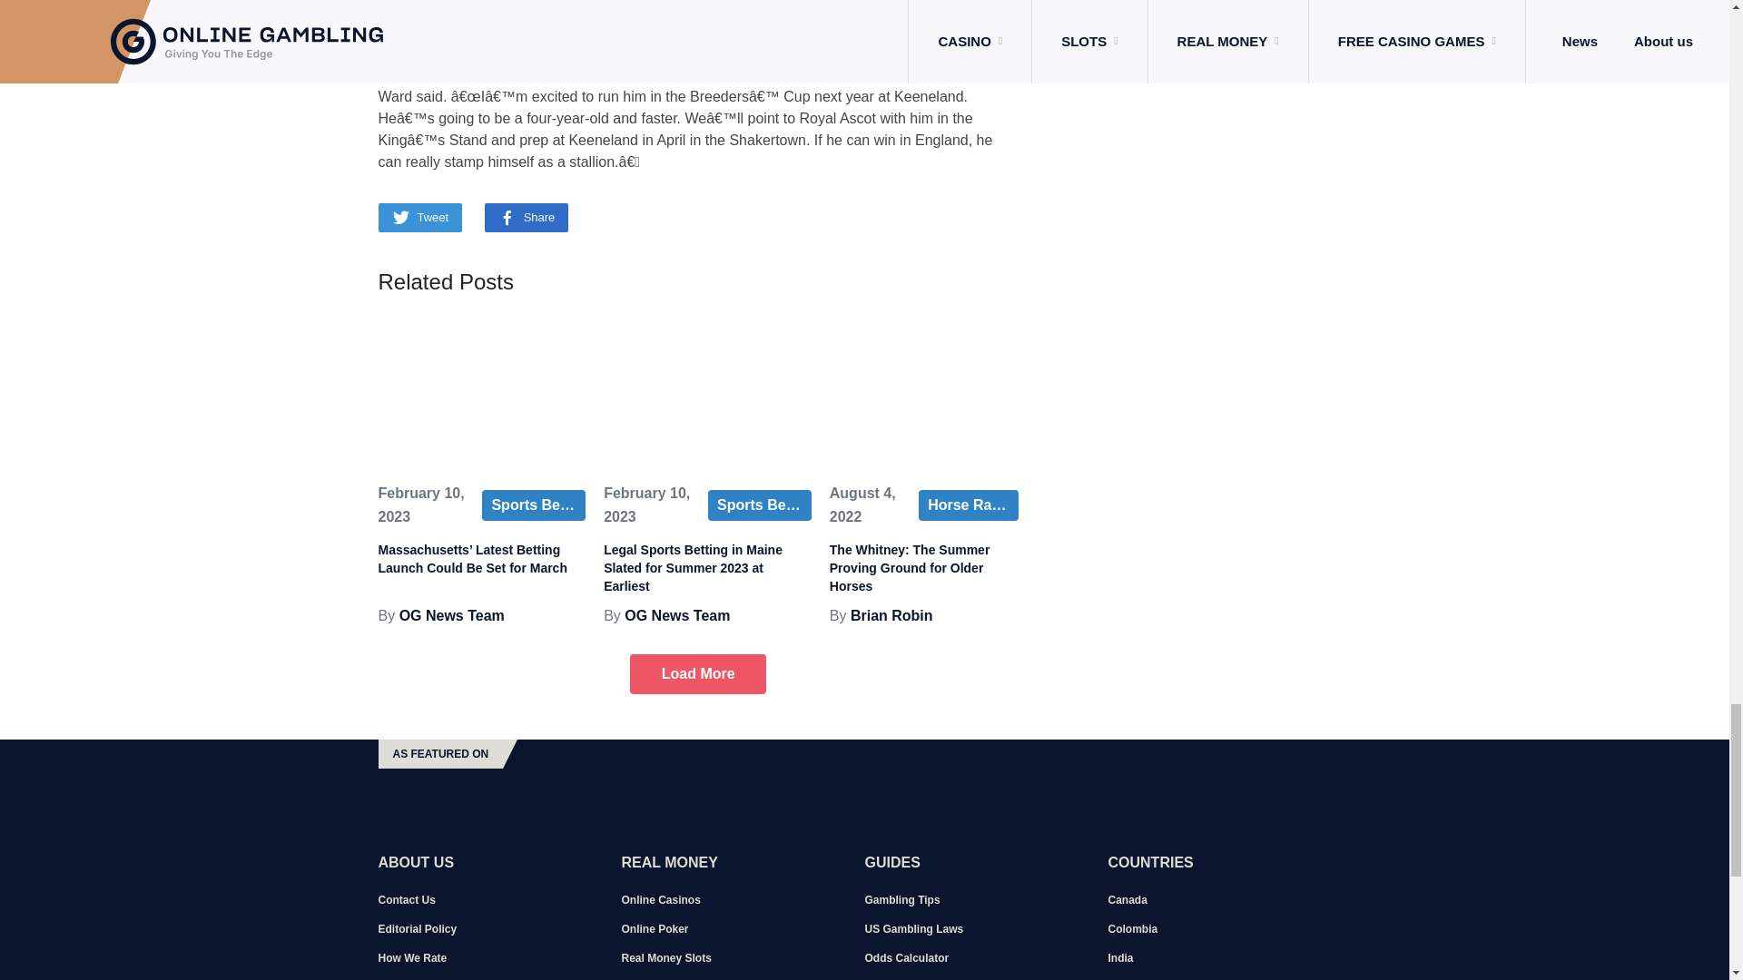 Image resolution: width=1743 pixels, height=980 pixels. I want to click on Sports Betting, so click(759, 505).